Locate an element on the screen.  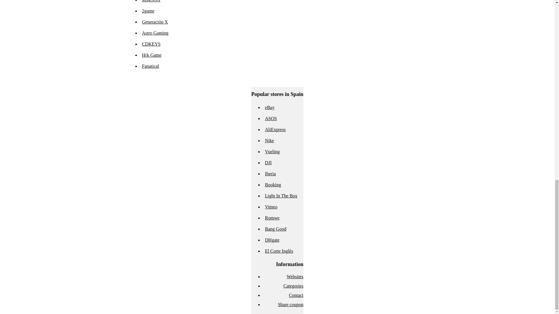
Hrk Game is located at coordinates (151, 55).